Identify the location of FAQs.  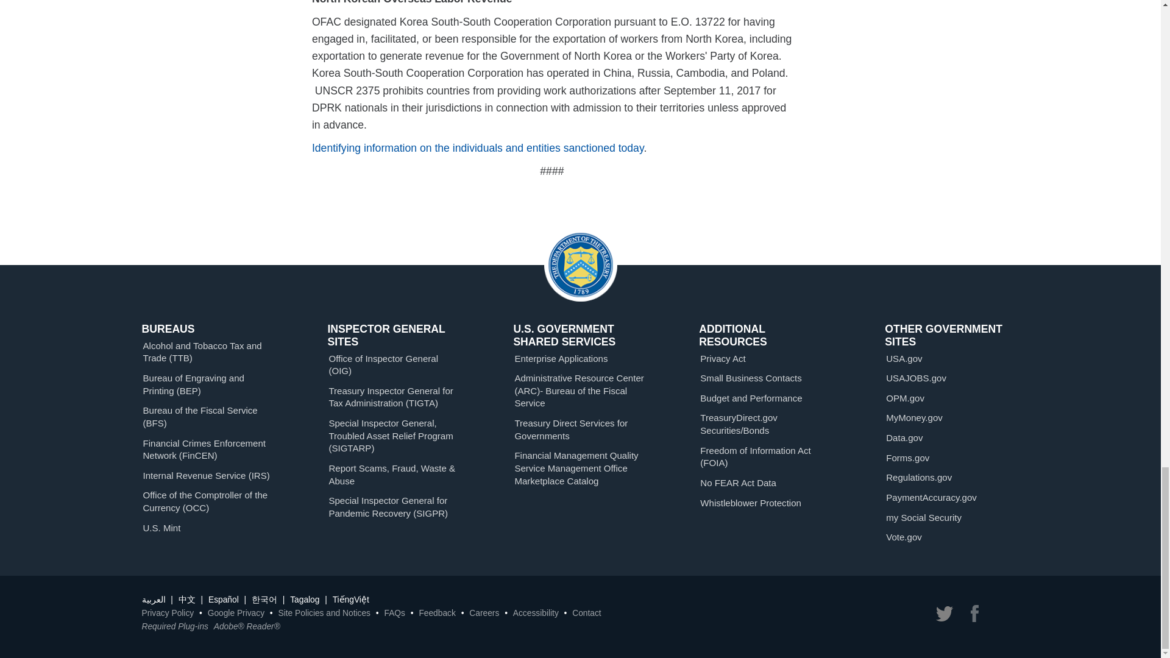
(394, 613).